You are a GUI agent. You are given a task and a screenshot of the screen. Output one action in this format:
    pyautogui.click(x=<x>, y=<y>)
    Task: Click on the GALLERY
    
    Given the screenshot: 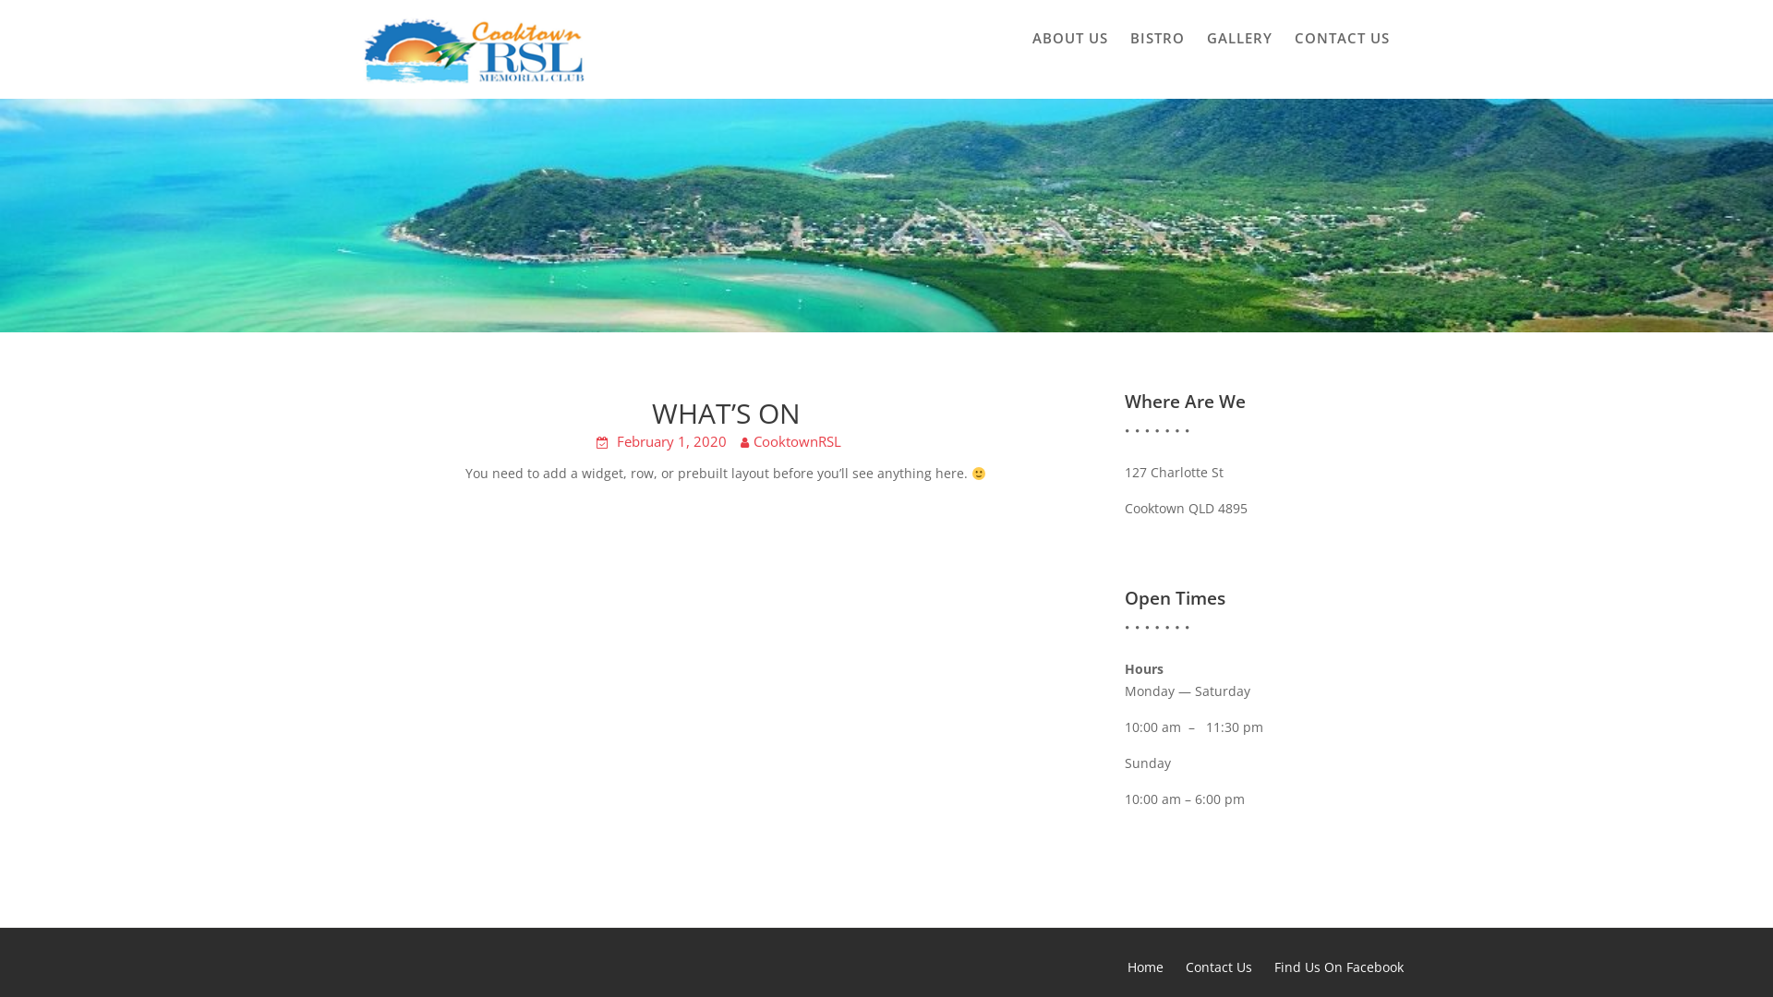 What is the action you would take?
    pyautogui.click(x=1239, y=38)
    